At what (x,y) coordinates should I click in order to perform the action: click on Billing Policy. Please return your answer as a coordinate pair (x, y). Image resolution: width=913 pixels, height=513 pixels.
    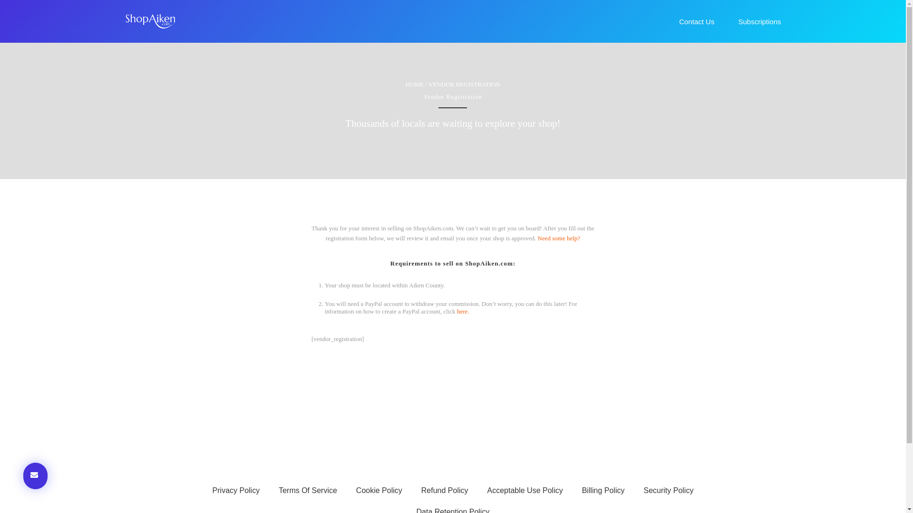
    Looking at the image, I should click on (603, 490).